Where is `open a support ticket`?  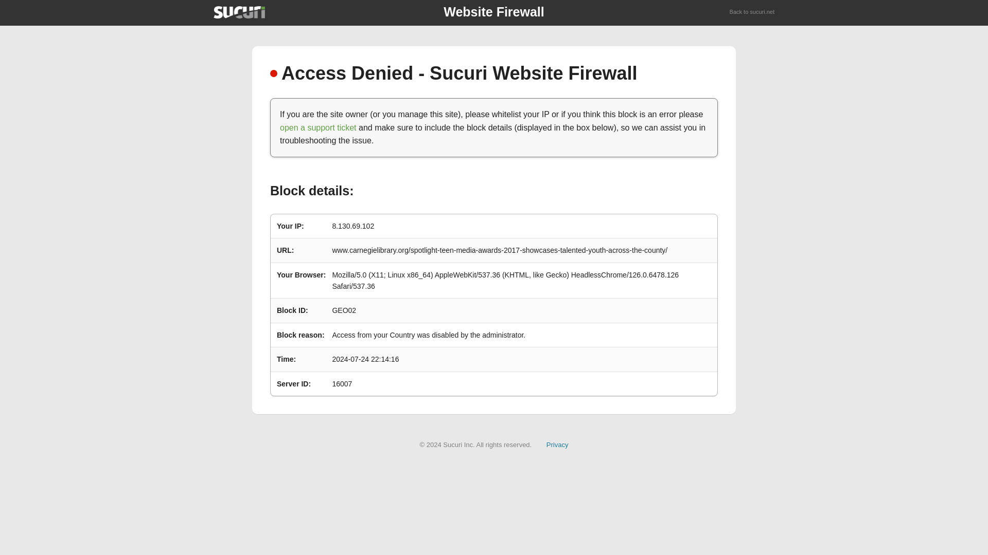 open a support ticket is located at coordinates (318, 127).